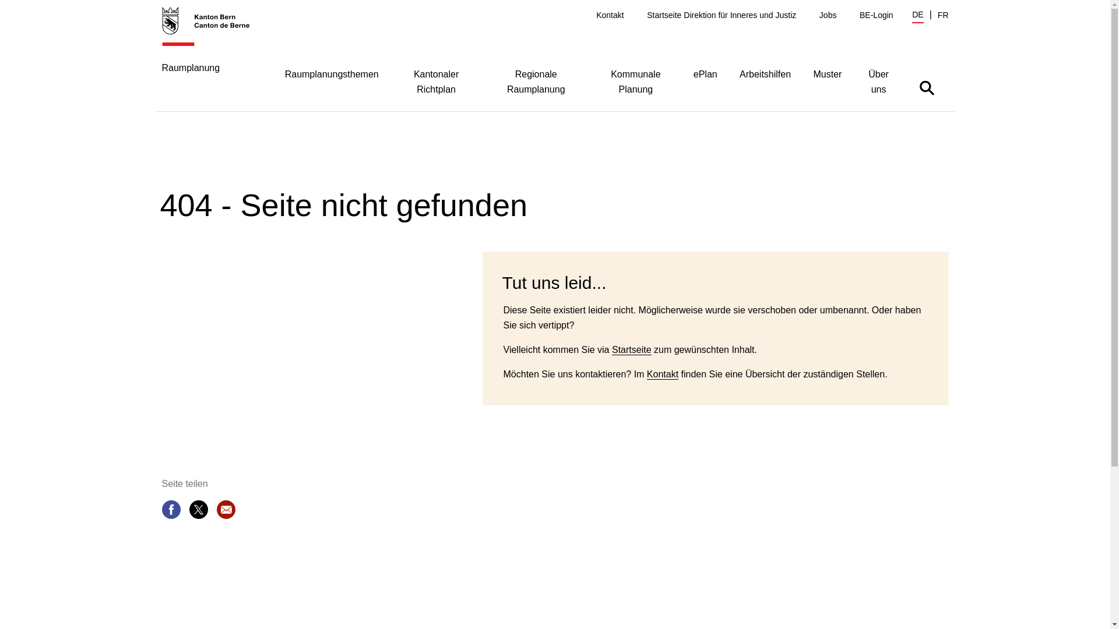 Image resolution: width=1119 pixels, height=629 pixels. I want to click on Raumplanung, so click(212, 52).